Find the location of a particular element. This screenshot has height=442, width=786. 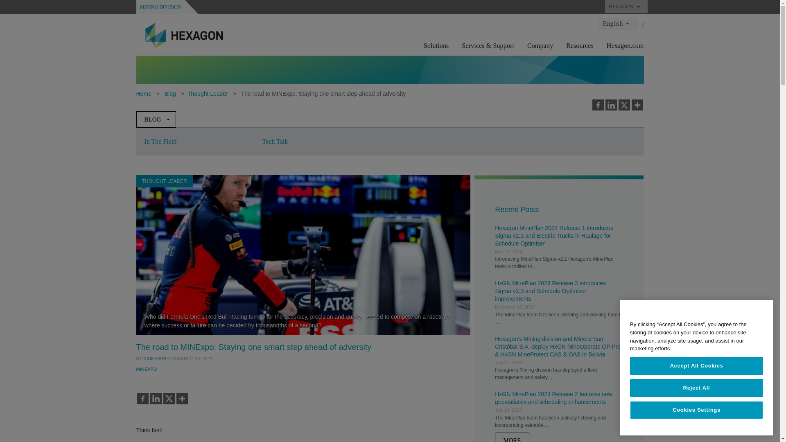

More is located at coordinates (637, 105).